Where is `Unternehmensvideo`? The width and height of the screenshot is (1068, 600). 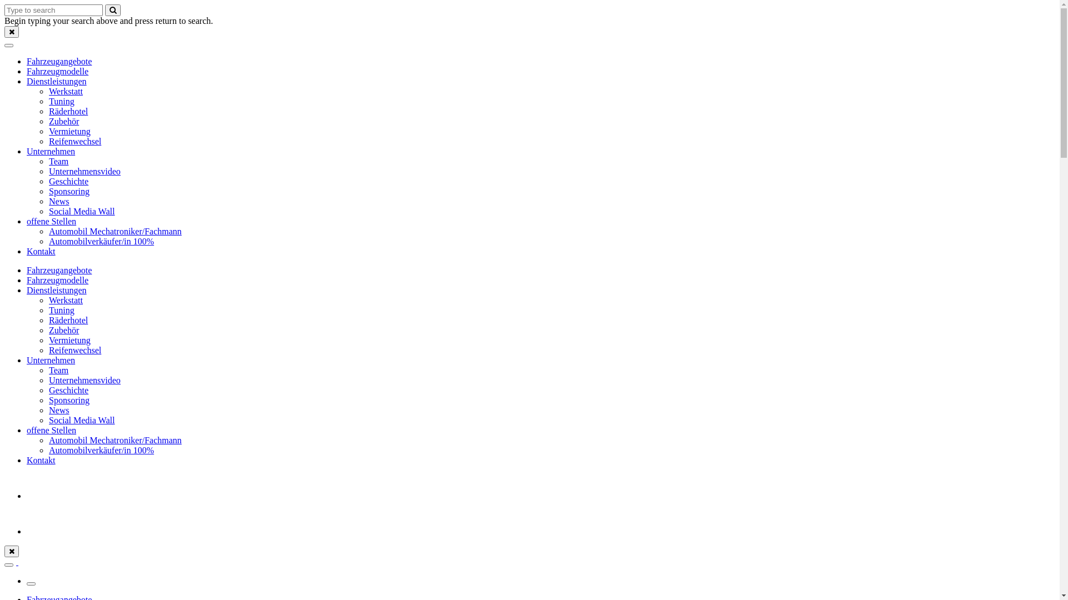
Unternehmensvideo is located at coordinates (85, 380).